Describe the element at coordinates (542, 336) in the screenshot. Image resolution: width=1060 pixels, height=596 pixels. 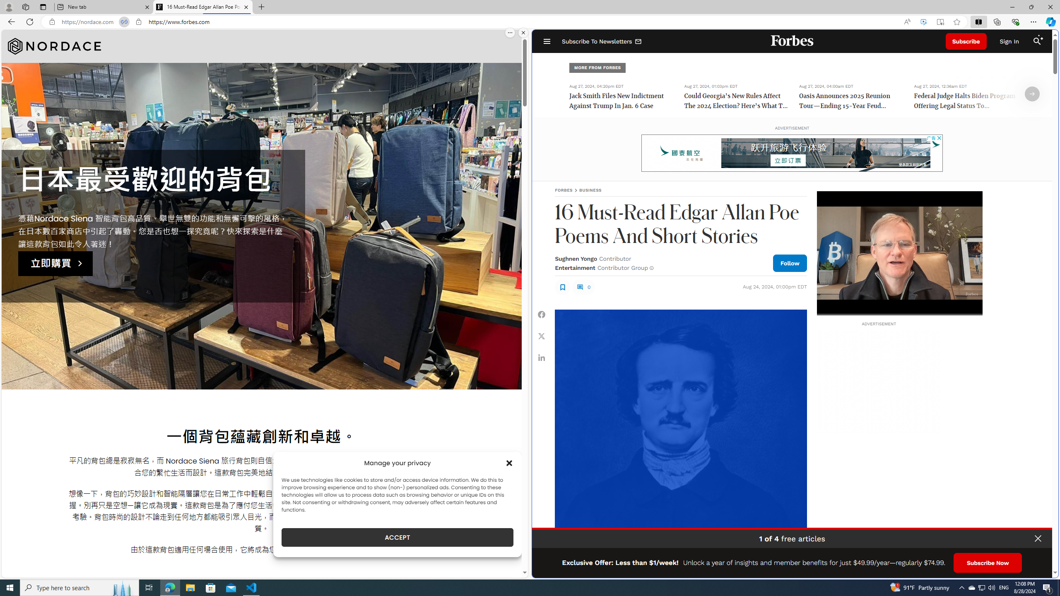
I see `Share Twitter` at that location.